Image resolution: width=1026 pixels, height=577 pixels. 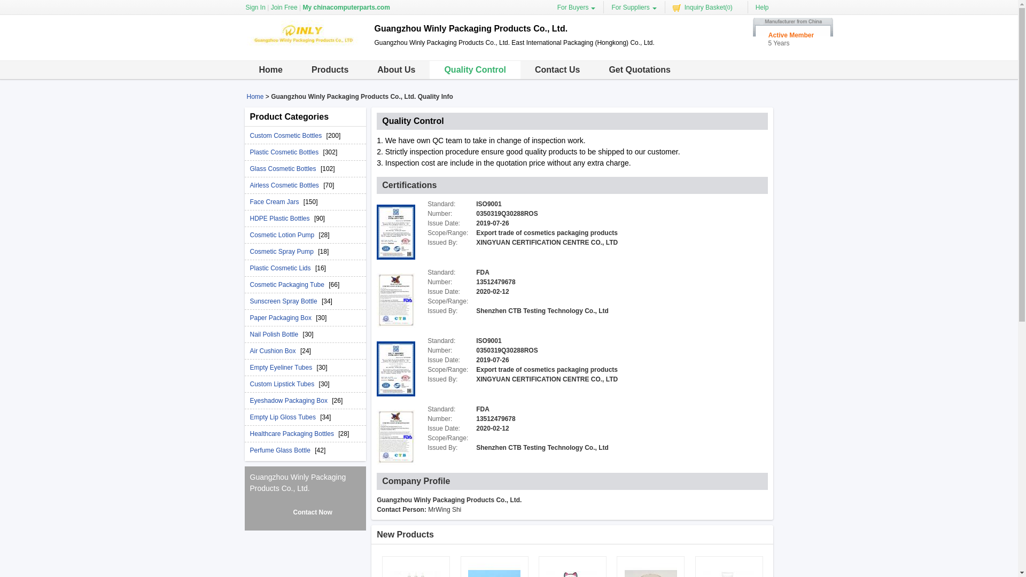 I want to click on China Airless Cosmetic Bottles factories, so click(x=287, y=185).